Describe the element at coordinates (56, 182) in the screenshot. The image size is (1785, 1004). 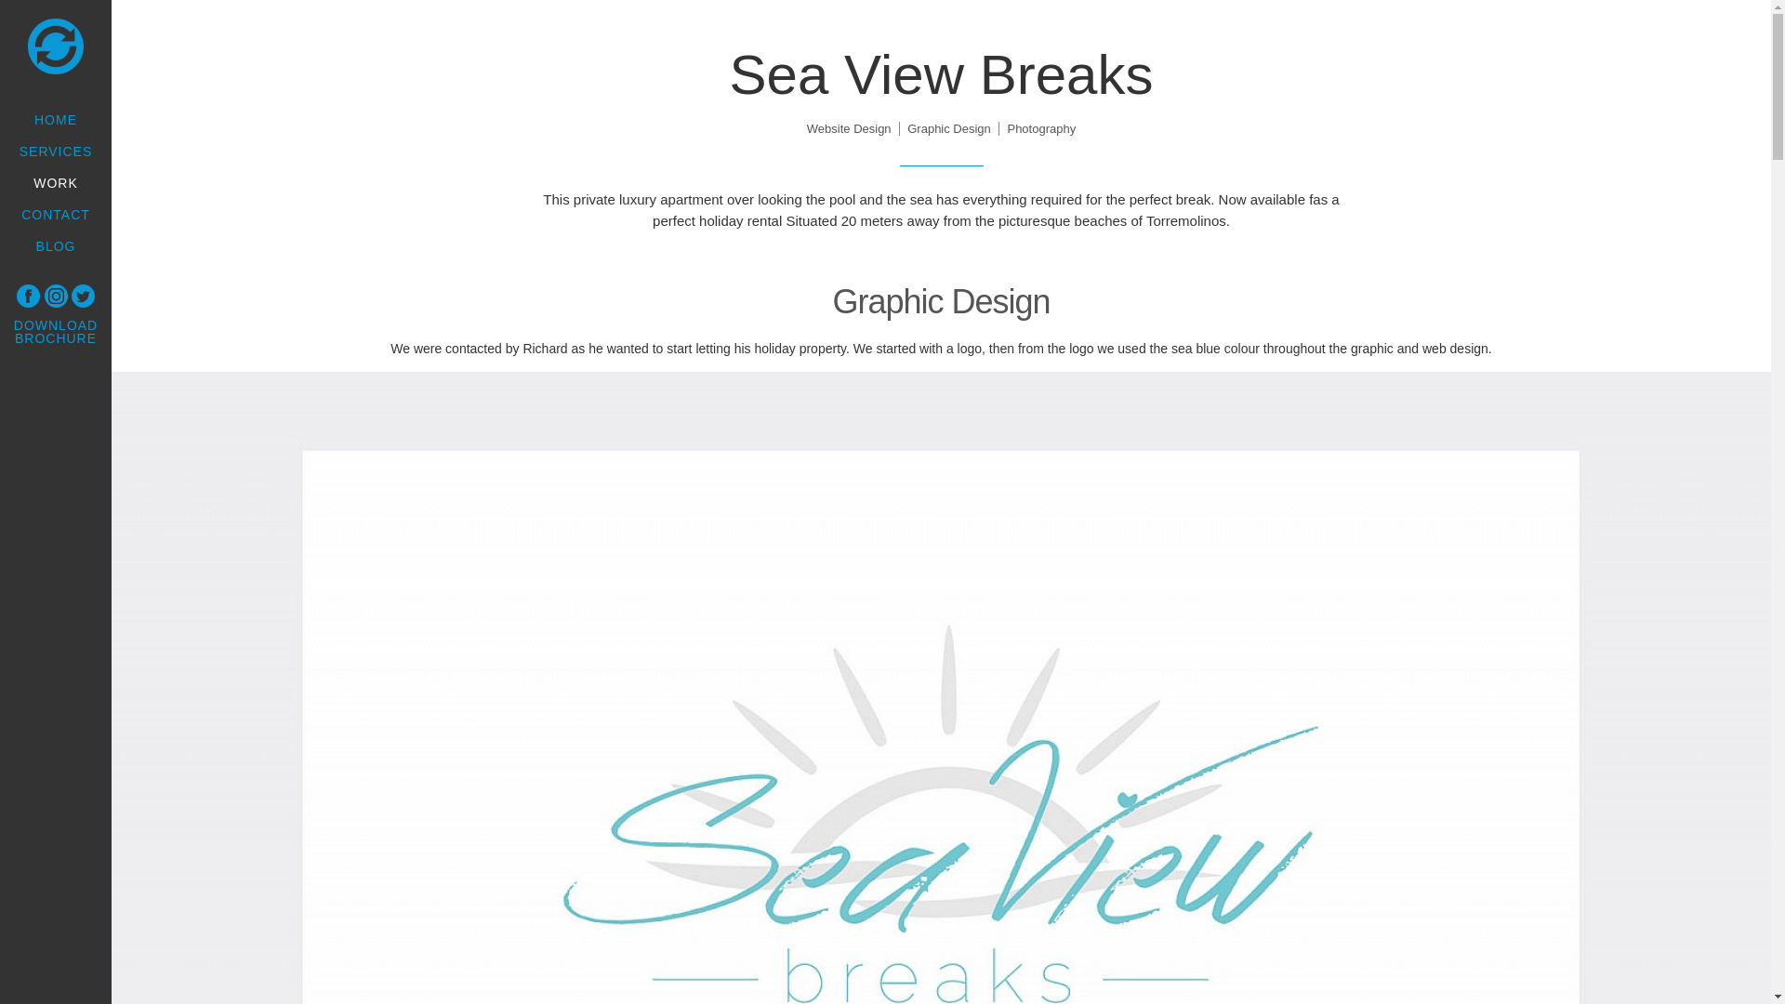
I see `Web and Graphic design work portfolio` at that location.